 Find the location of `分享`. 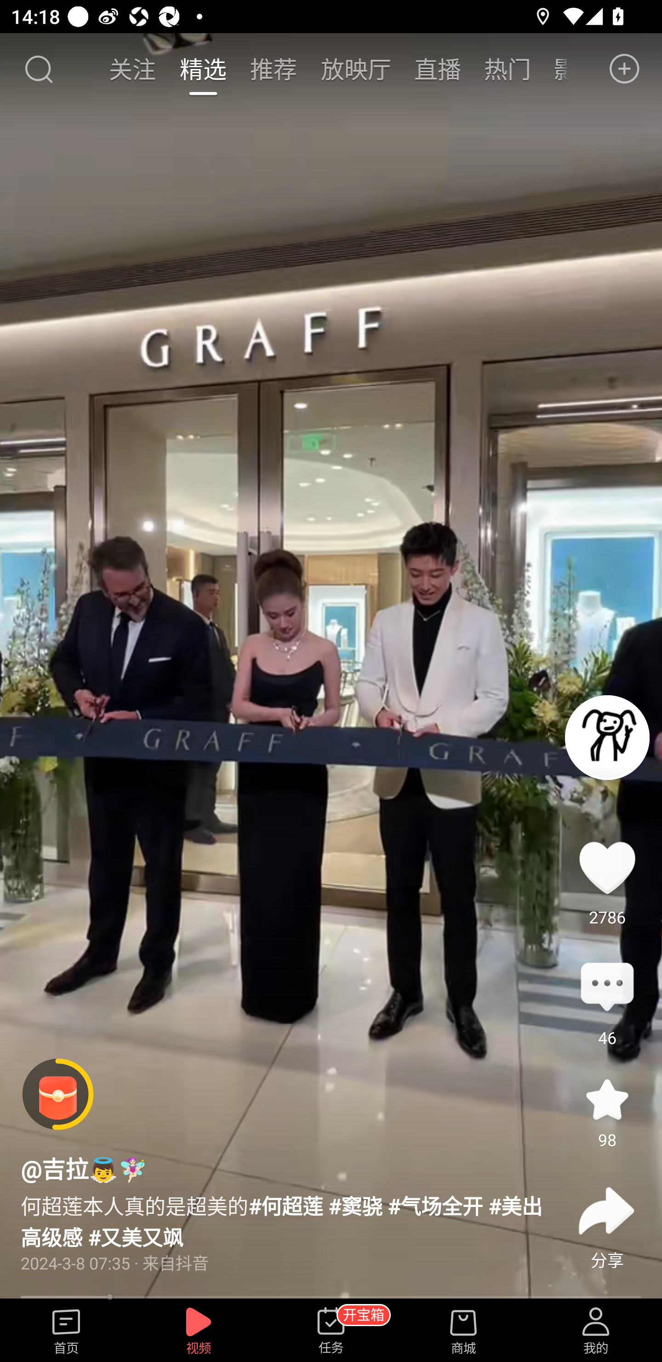

分享 is located at coordinates (607, 1211).